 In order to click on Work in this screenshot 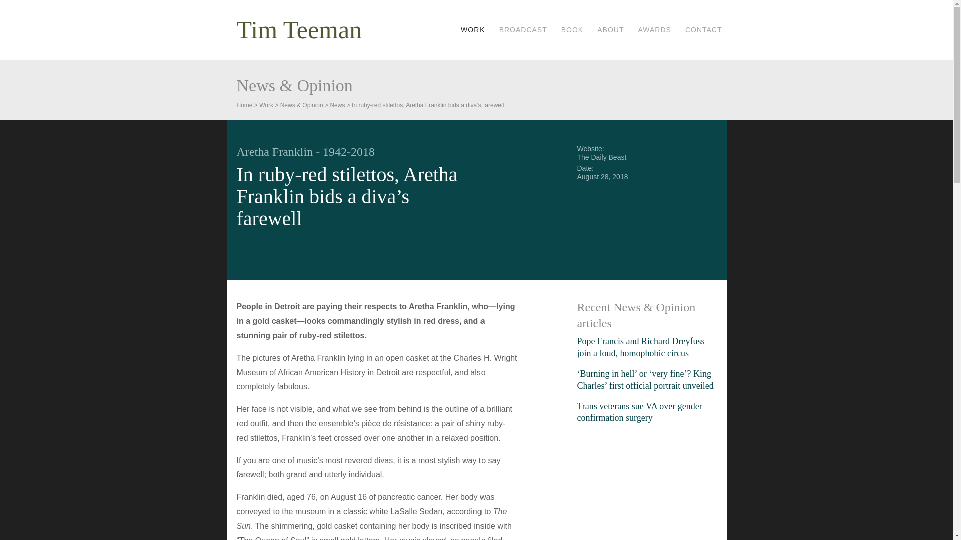, I will do `click(266, 105)`.